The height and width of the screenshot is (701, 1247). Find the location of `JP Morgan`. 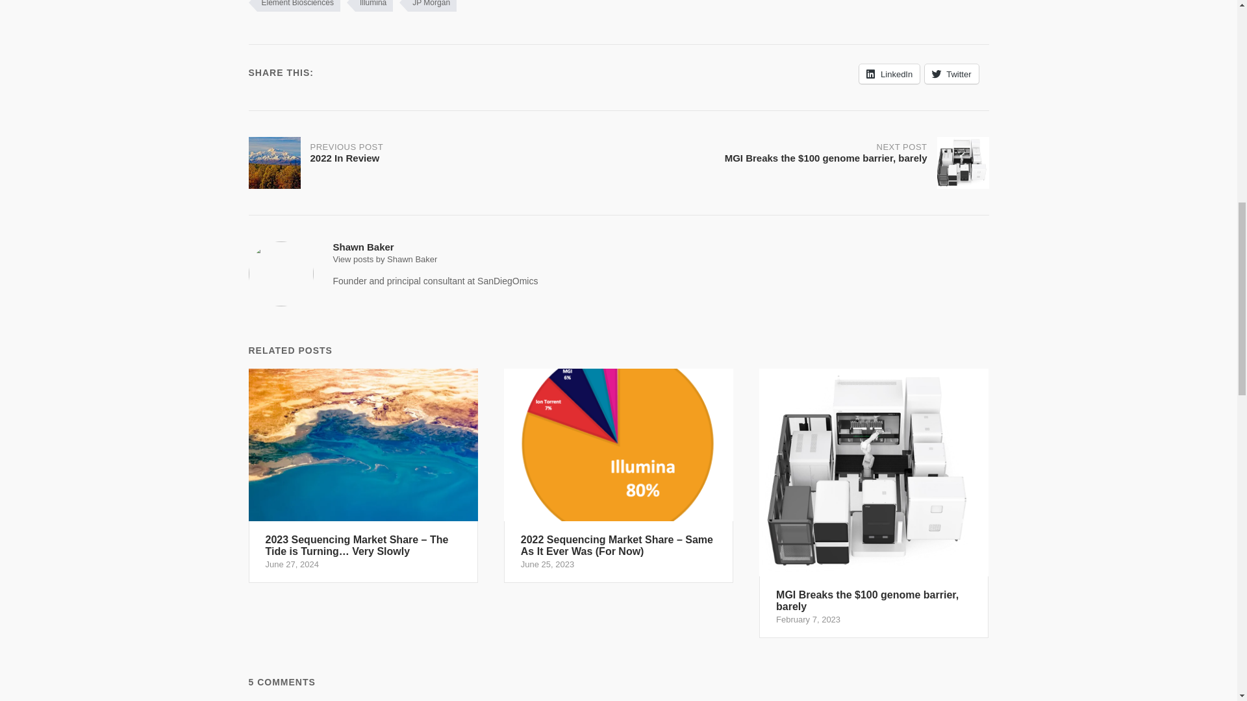

JP Morgan is located at coordinates (433, 162).